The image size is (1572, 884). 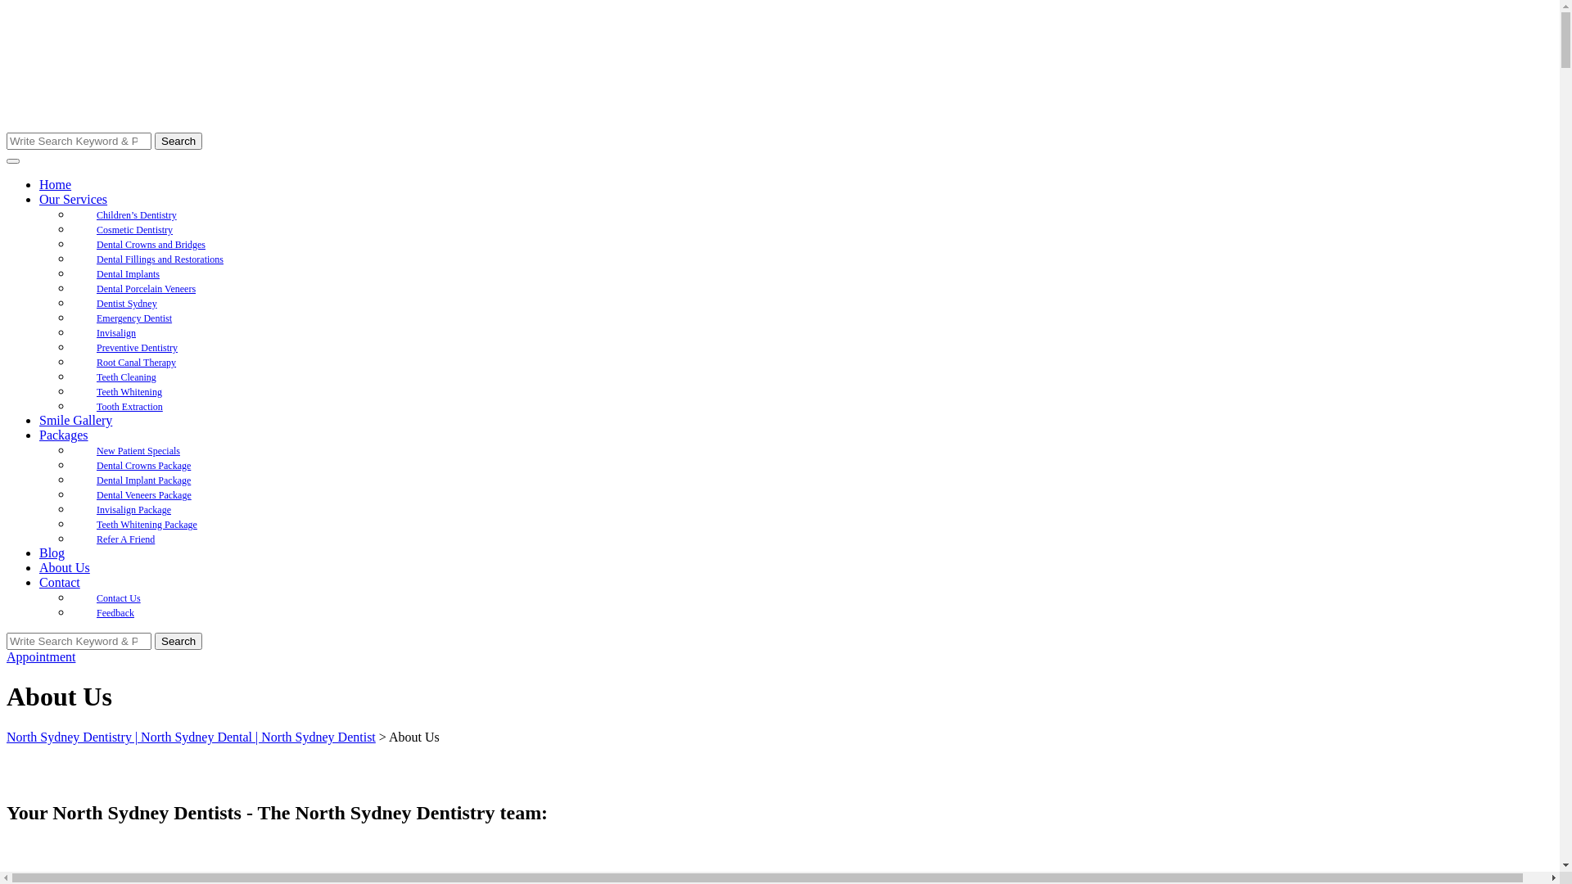 What do you see at coordinates (52, 553) in the screenshot?
I see `Blog` at bounding box center [52, 553].